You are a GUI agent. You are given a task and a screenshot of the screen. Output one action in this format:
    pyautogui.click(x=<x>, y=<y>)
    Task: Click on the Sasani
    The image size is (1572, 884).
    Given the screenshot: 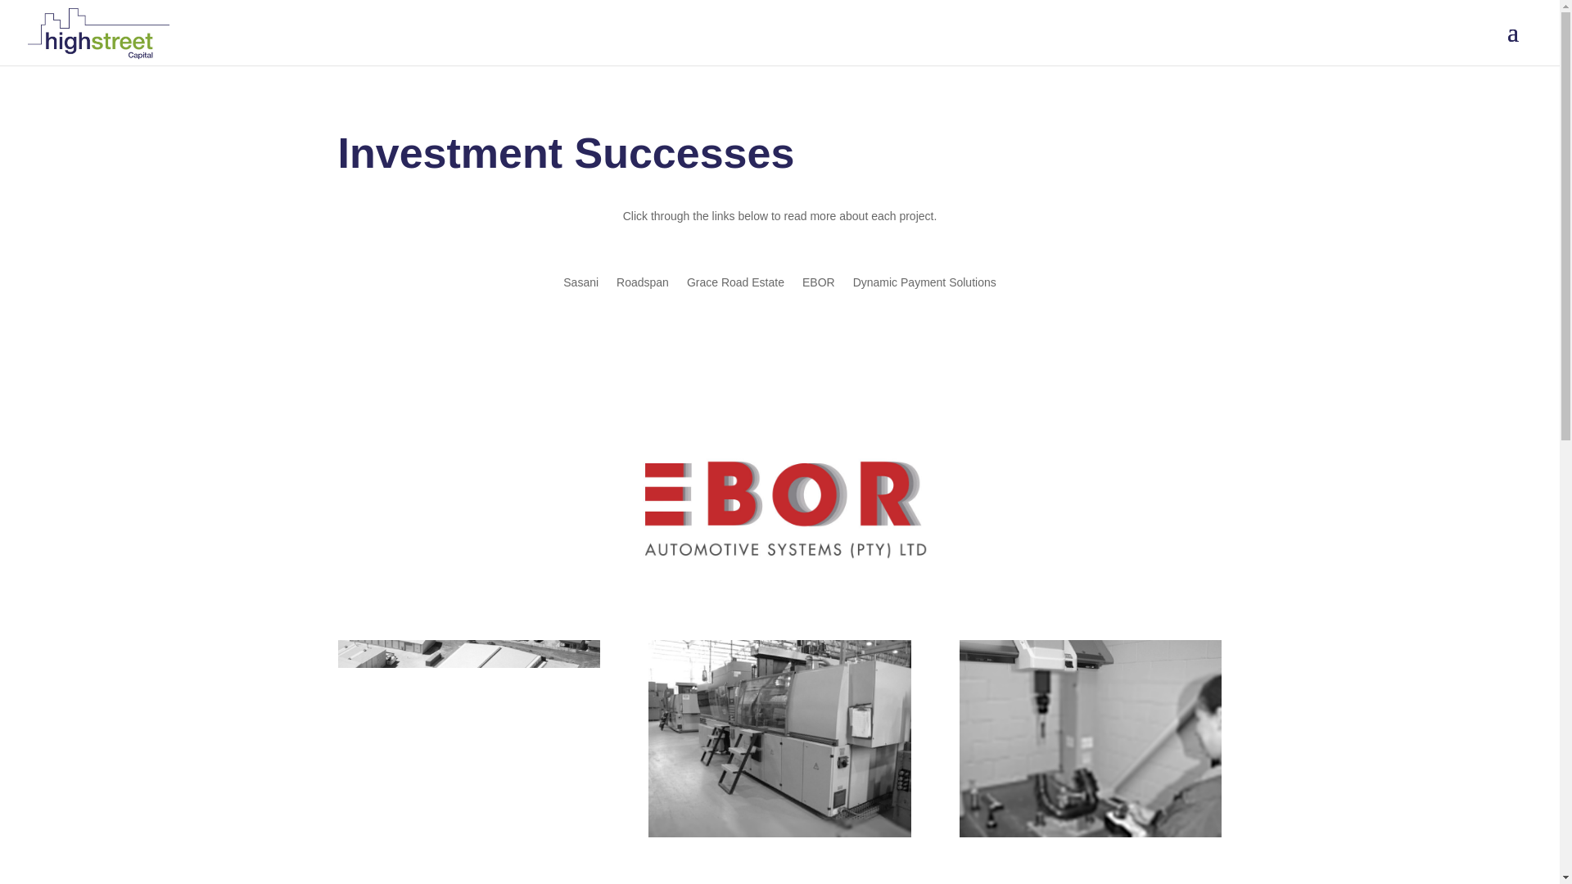 What is the action you would take?
    pyautogui.click(x=580, y=285)
    